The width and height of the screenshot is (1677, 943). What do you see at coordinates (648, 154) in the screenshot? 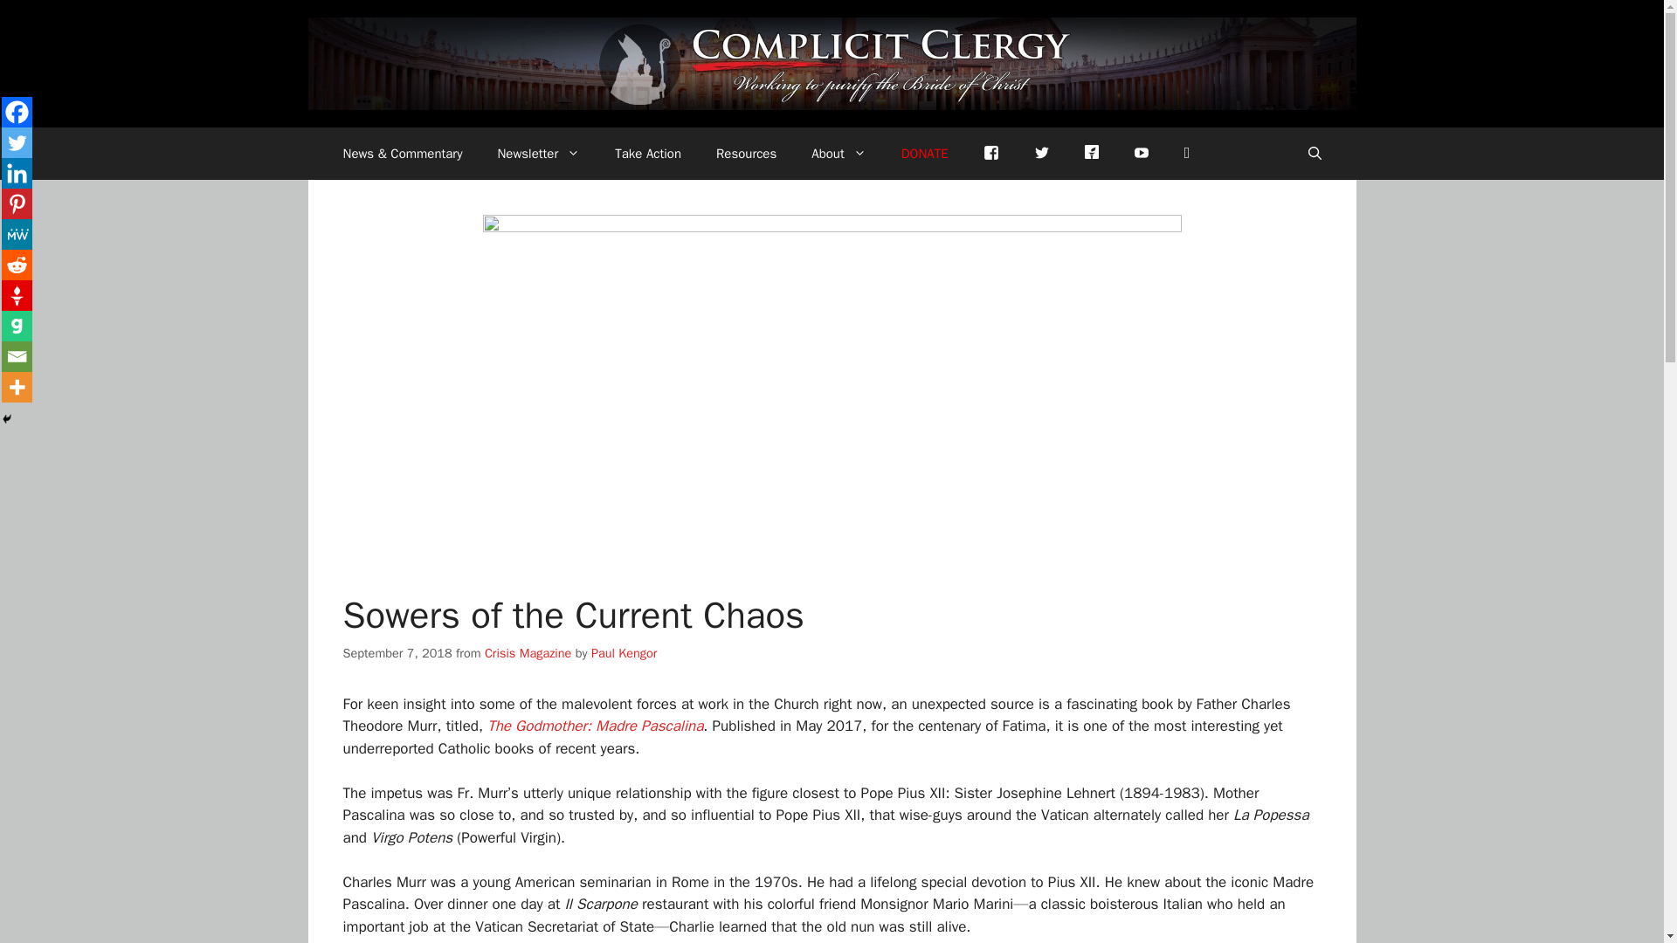
I see `Take Action` at bounding box center [648, 154].